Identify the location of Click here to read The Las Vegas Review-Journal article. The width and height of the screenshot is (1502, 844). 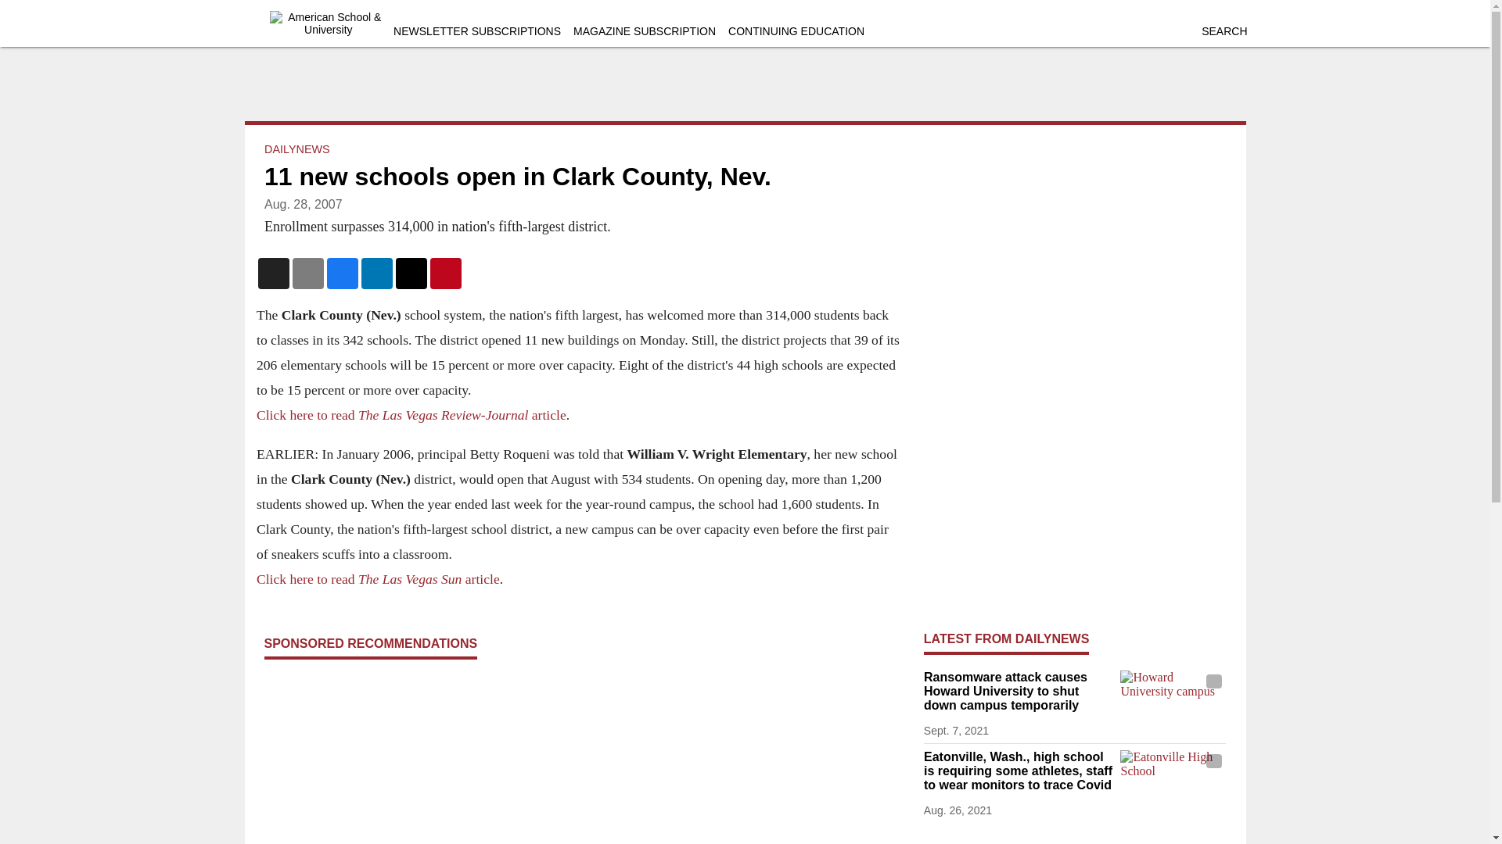
(411, 414).